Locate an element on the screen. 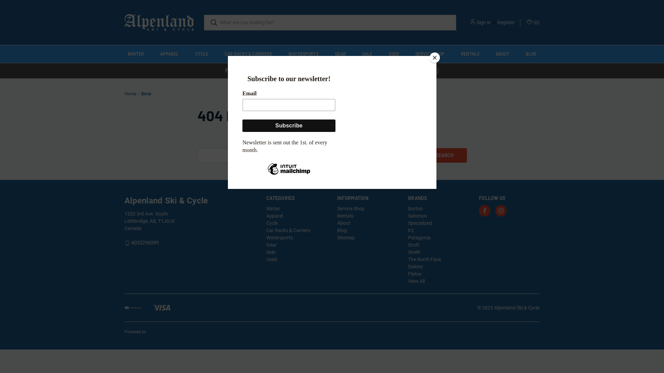 Image resolution: width=664 pixels, height=373 pixels. Specialized is located at coordinates (420, 223).